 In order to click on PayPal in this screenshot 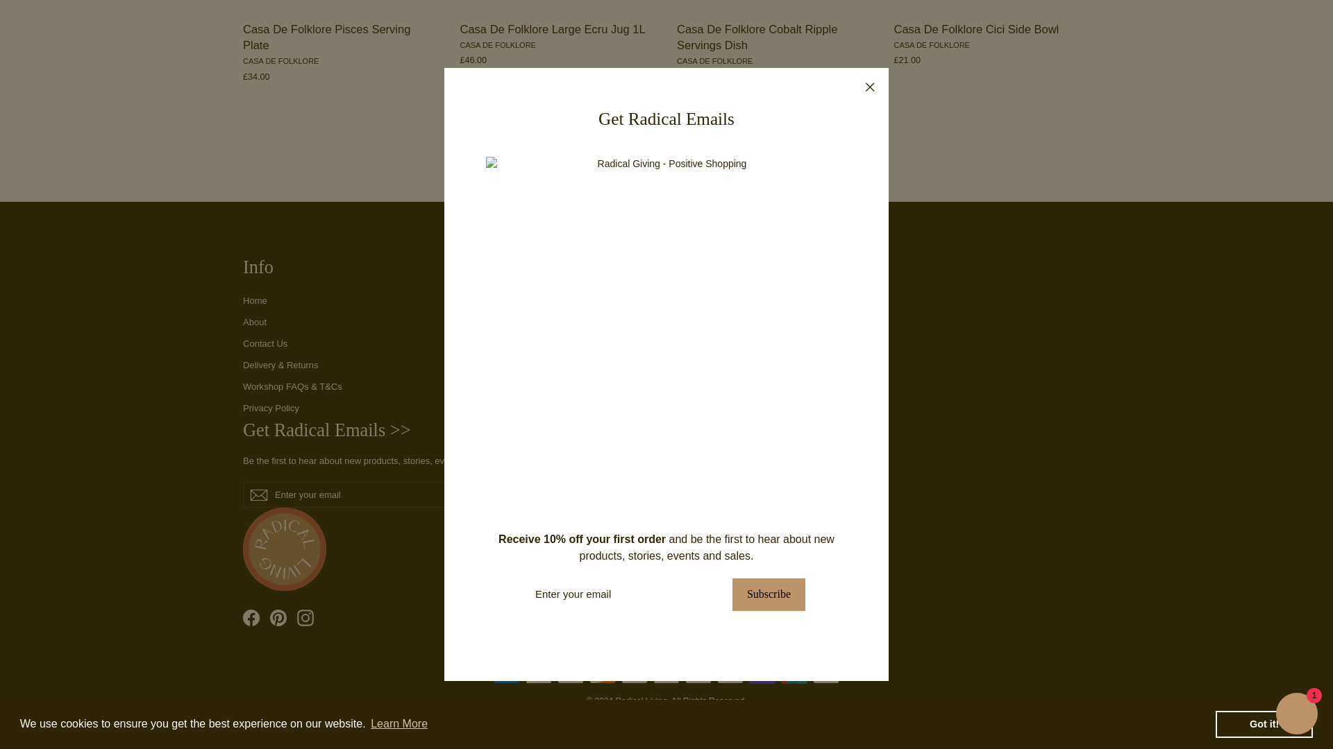, I will do `click(730, 675)`.